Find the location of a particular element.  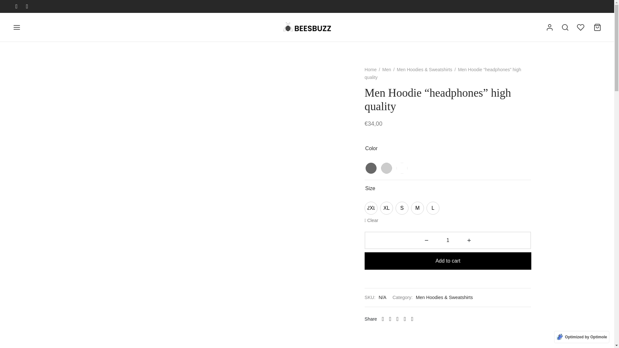

Add to cart is located at coordinates (447, 261).